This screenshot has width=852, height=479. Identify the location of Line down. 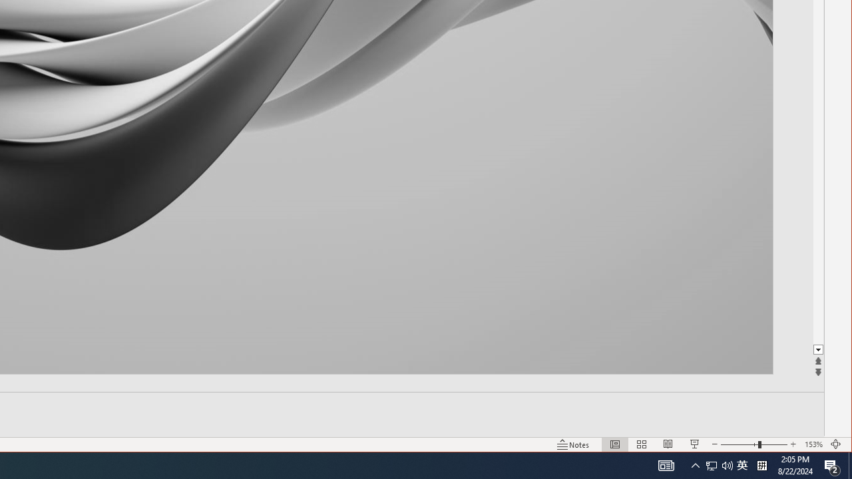
(818, 350).